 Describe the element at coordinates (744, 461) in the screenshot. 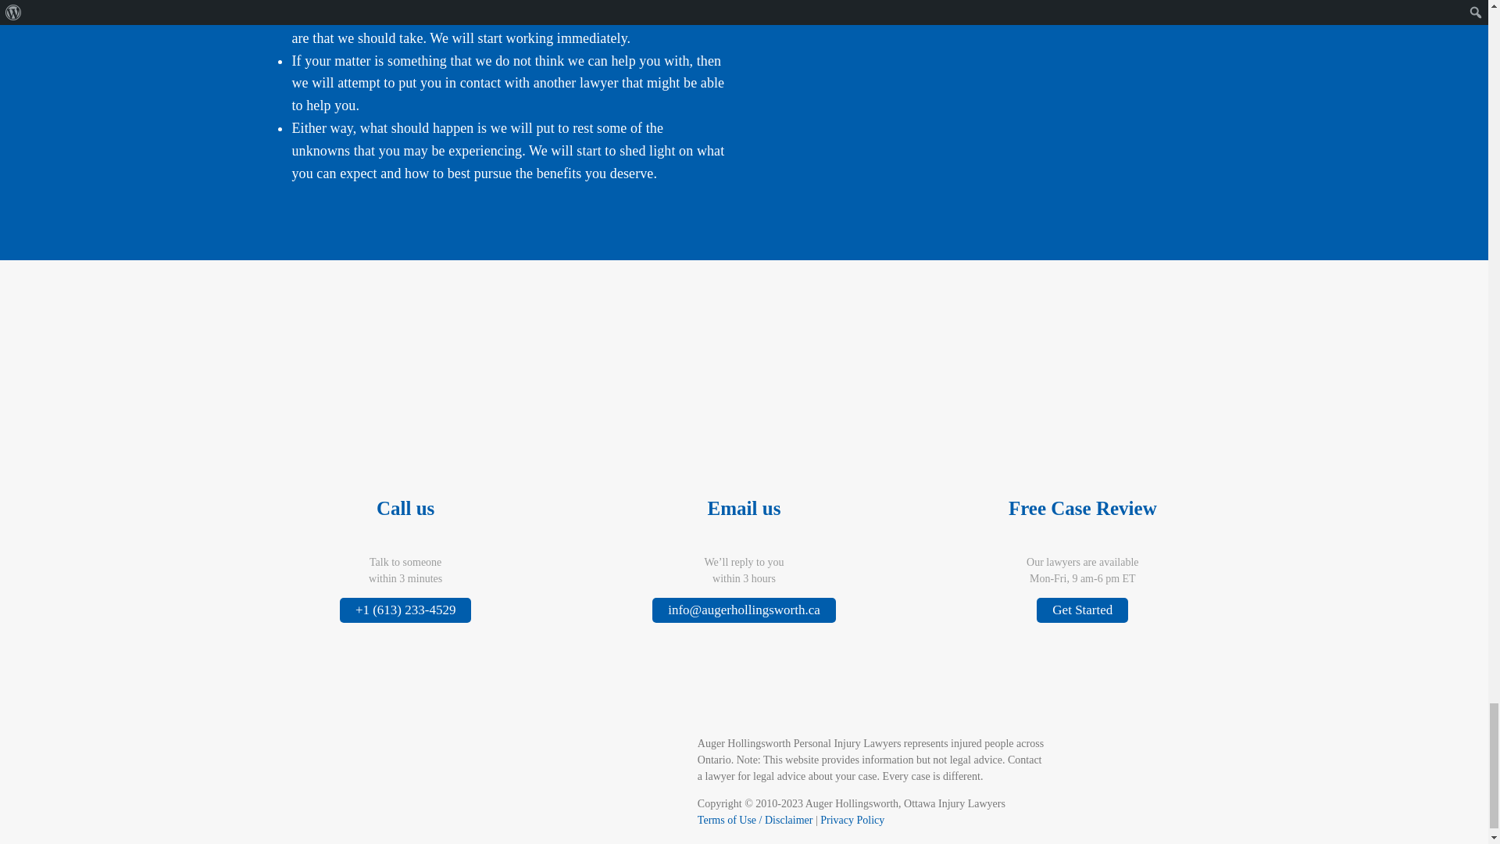

I see `icon-envelop` at that location.